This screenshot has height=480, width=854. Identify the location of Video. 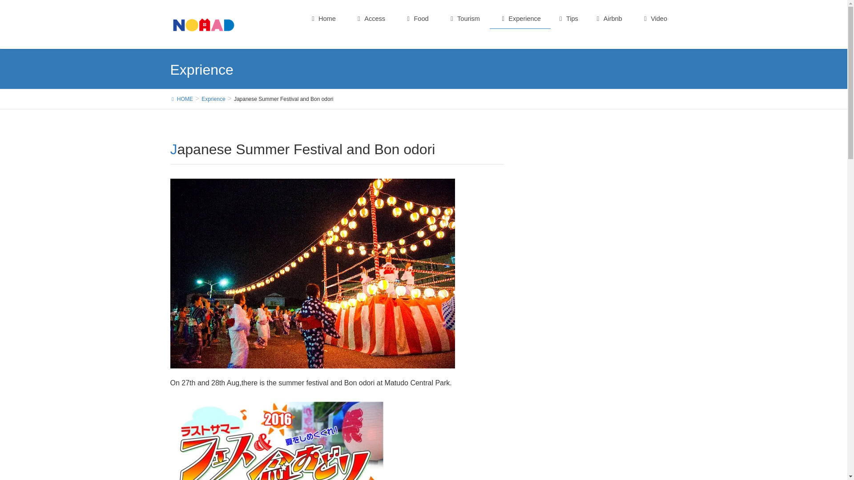
(654, 19).